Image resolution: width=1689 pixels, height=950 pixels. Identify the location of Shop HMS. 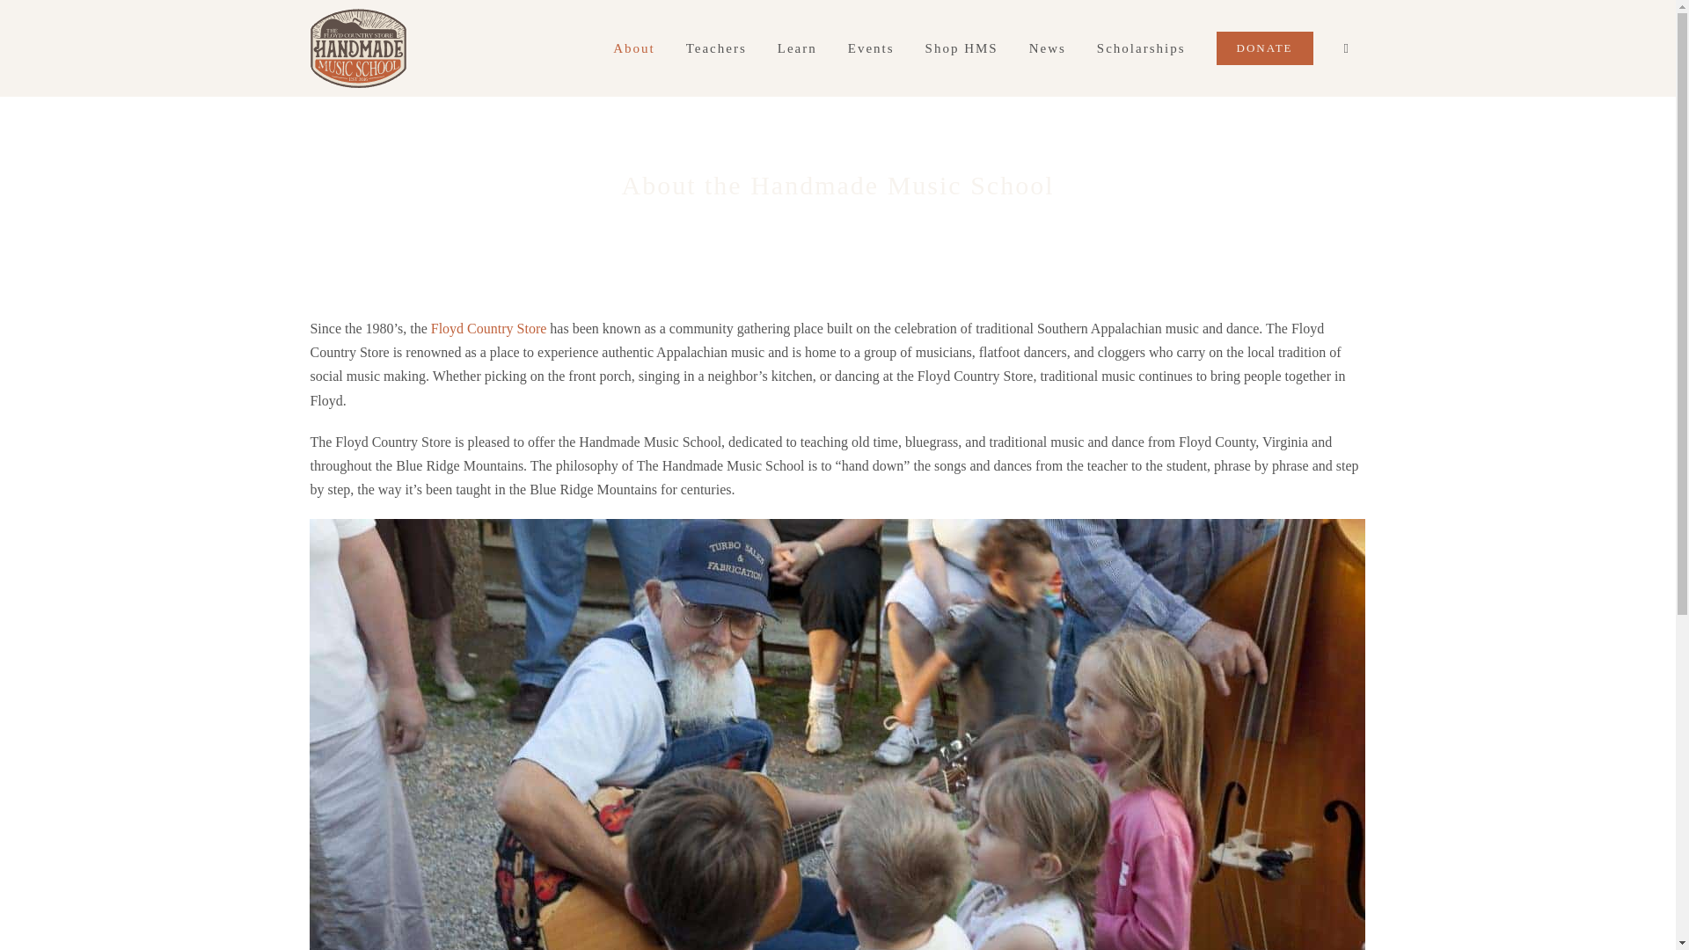
(961, 48).